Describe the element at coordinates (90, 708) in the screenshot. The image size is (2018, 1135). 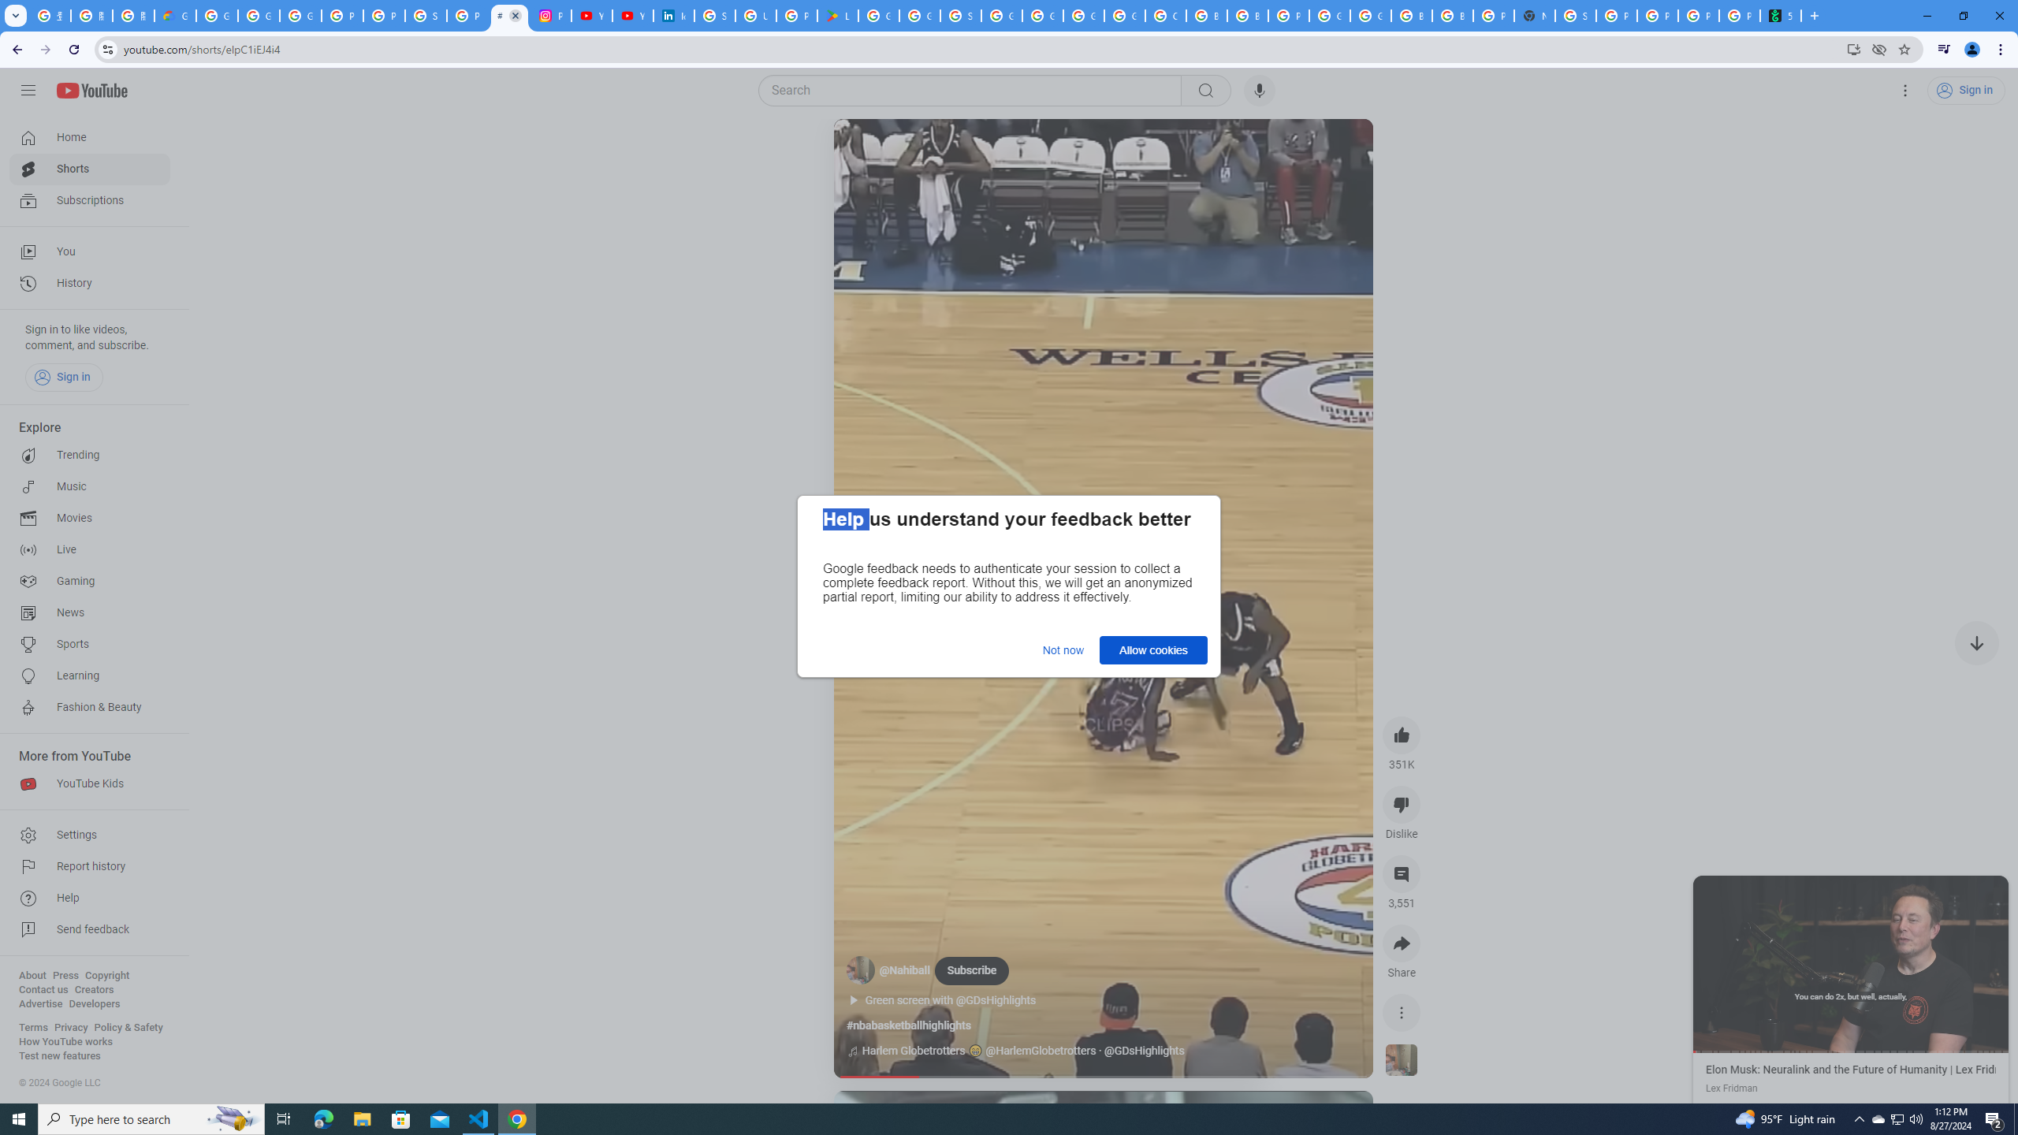
I see `Fashion & Beauty` at that location.